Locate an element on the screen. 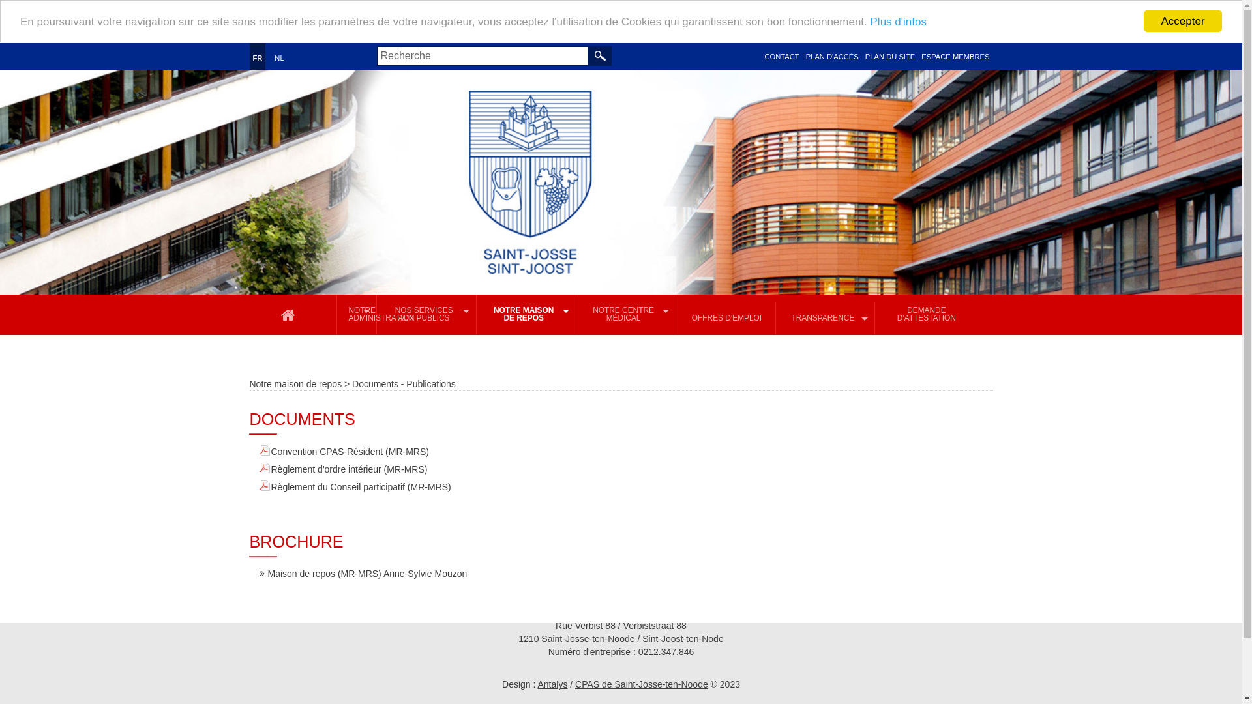  CPAS de Saint-Josse-ten-Noode is located at coordinates (642, 684).